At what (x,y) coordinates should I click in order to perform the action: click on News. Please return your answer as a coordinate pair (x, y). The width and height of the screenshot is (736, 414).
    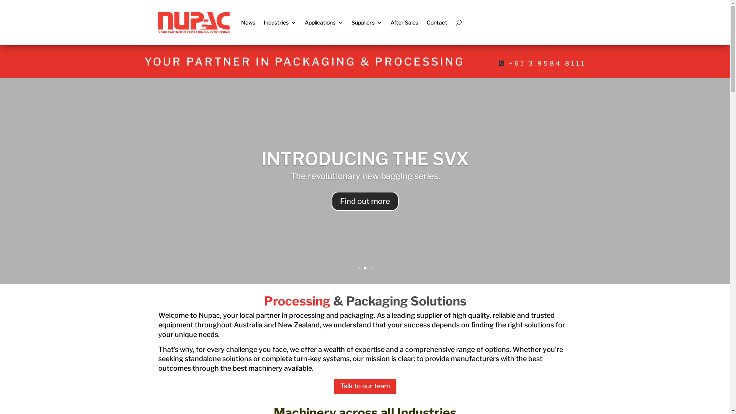
    Looking at the image, I should click on (248, 23).